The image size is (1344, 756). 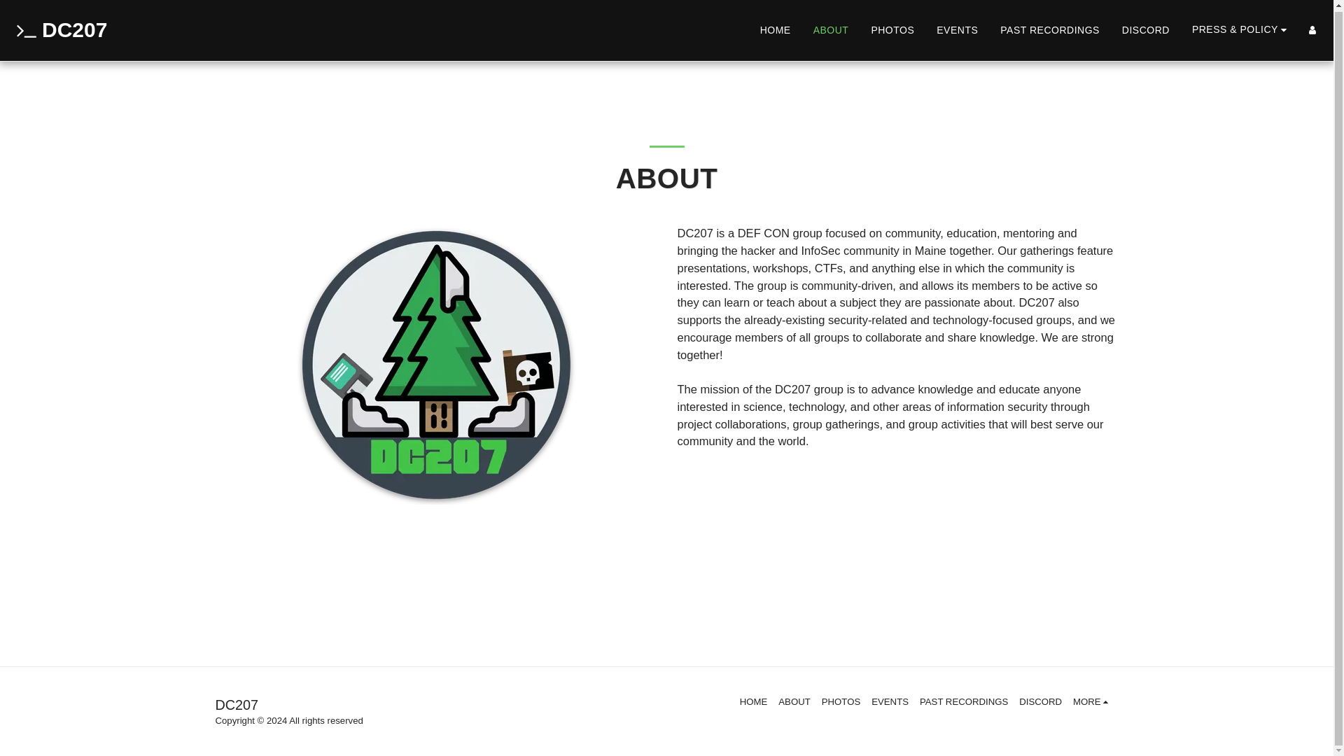 What do you see at coordinates (831, 29) in the screenshot?
I see `ABOUT` at bounding box center [831, 29].